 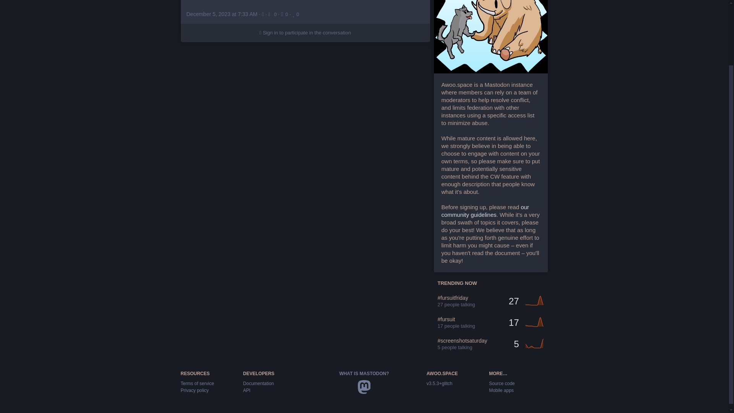 What do you see at coordinates (364, 373) in the screenshot?
I see `WHAT IS MASTODON?` at bounding box center [364, 373].